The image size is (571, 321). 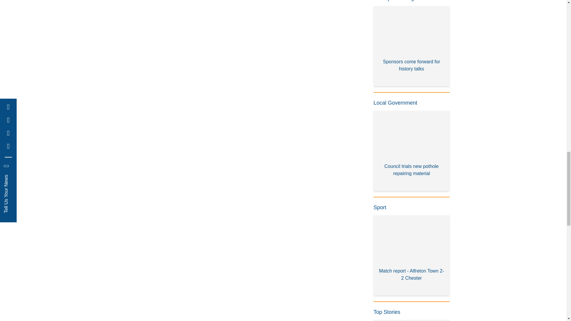 I want to click on Council trials new pothole repairing material, so click(x=412, y=150).